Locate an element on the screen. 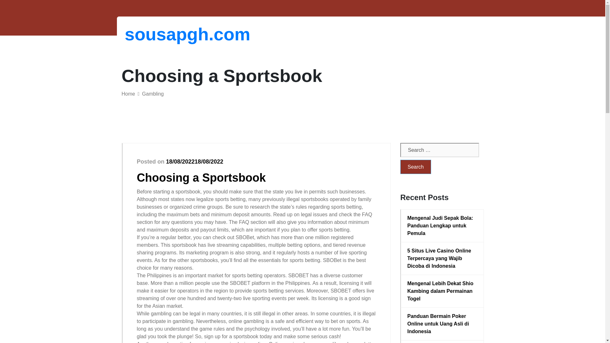 This screenshot has height=343, width=610. Gambling is located at coordinates (152, 94).